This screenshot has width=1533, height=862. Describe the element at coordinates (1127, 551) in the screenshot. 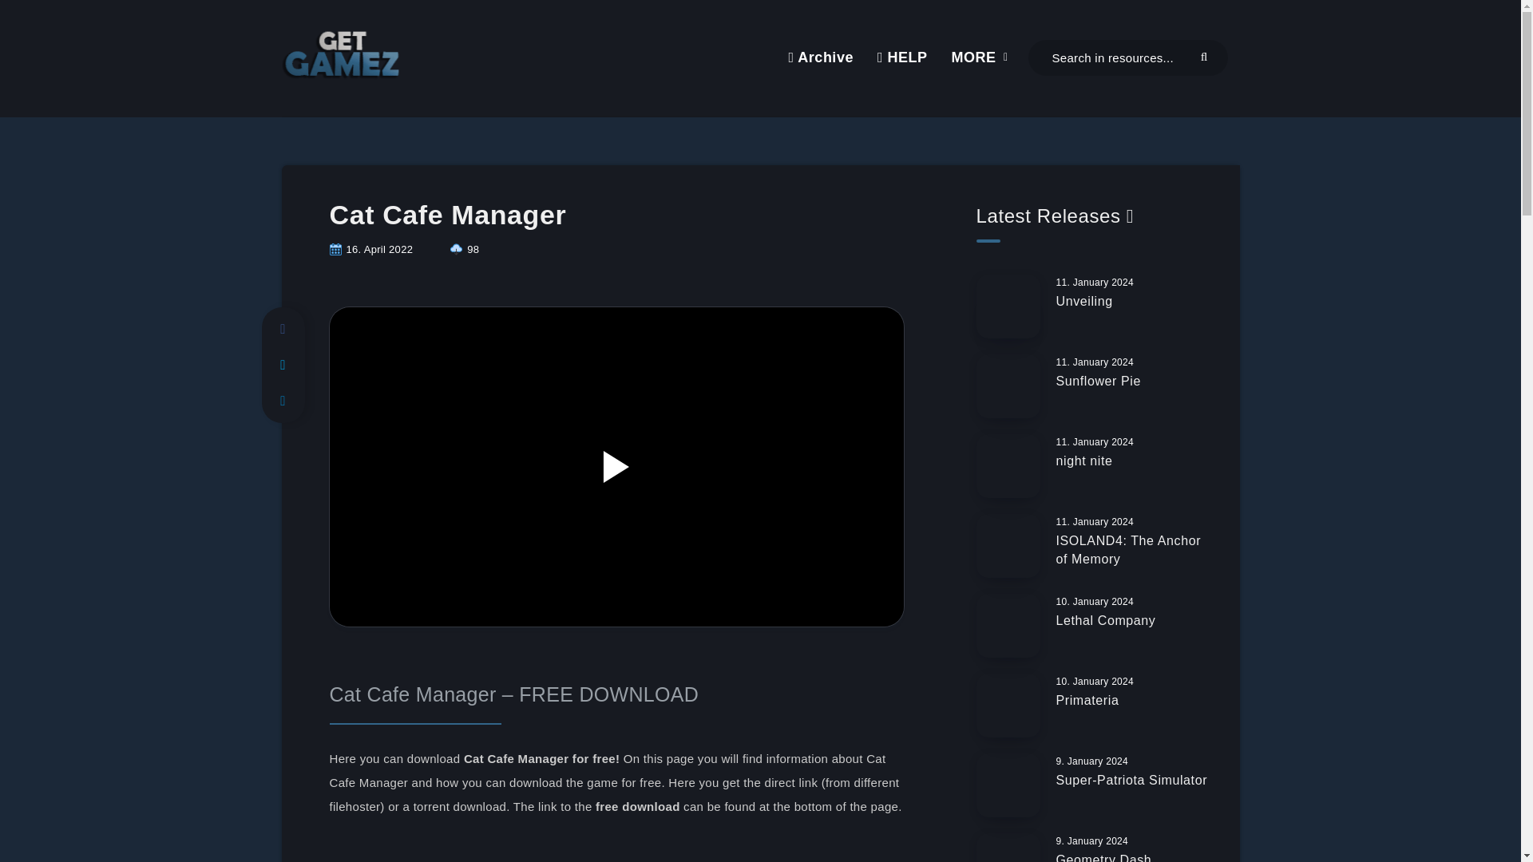

I see `ISOLAND4: The Anchor of Memory` at that location.